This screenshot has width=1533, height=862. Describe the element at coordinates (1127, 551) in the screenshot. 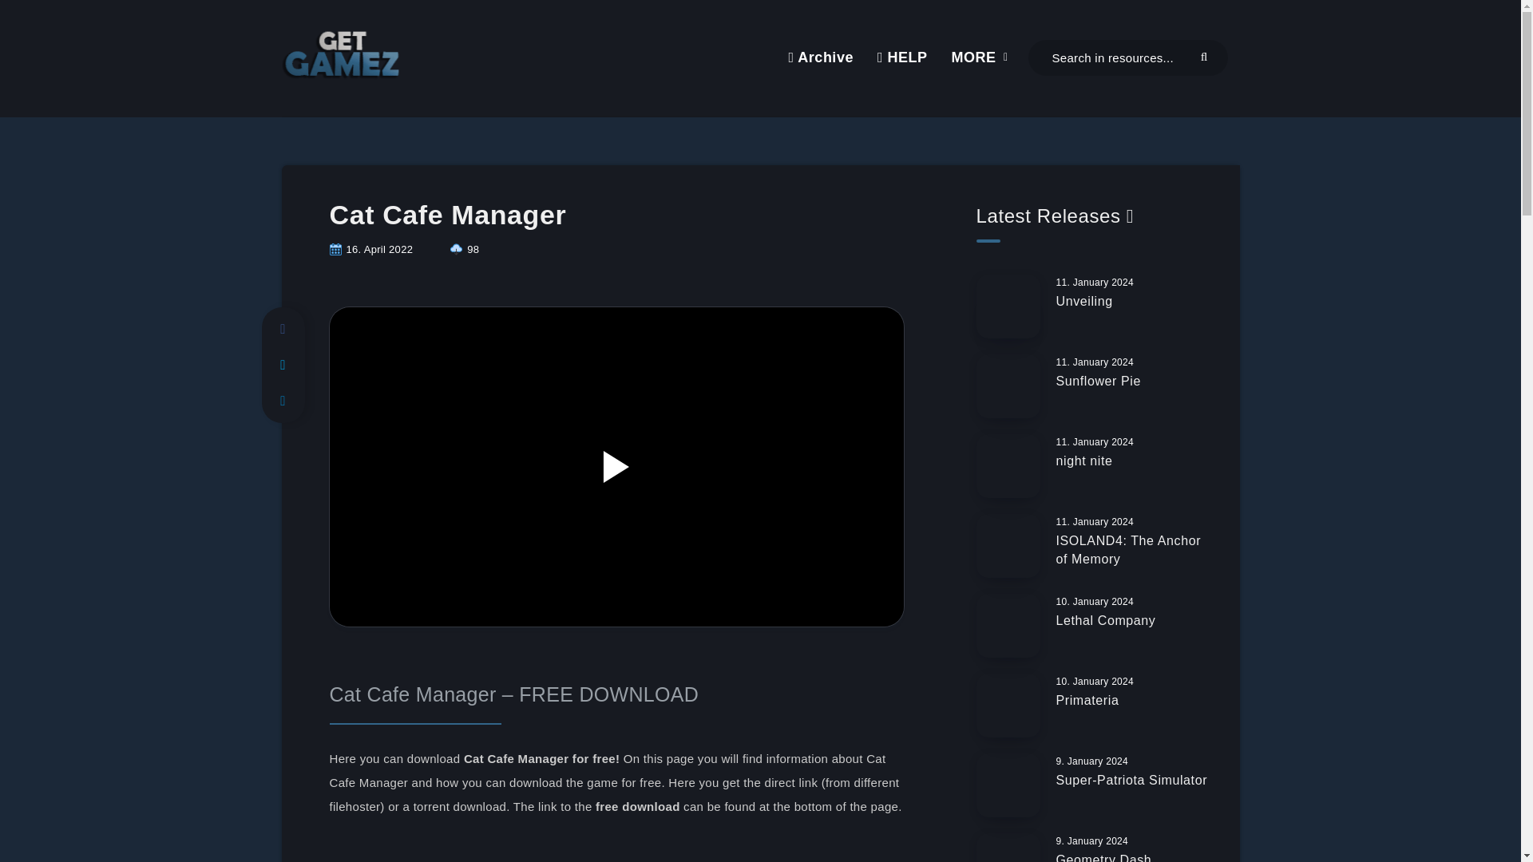

I see `ISOLAND4: The Anchor of Memory` at that location.